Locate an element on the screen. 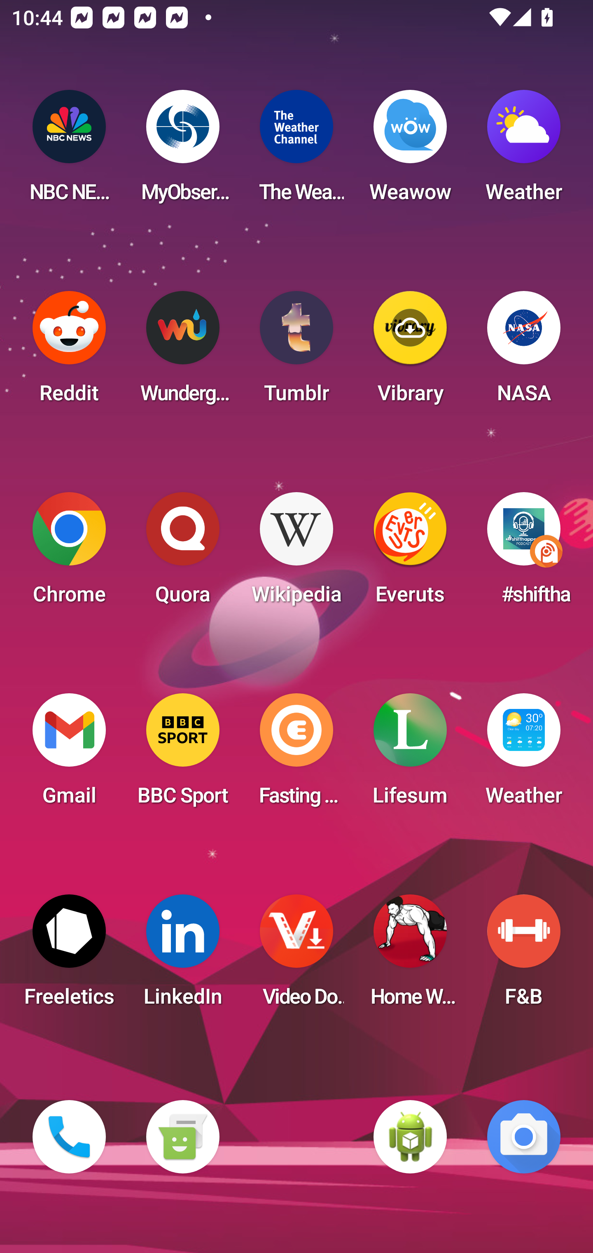  Vibrary is located at coordinates (410, 352).